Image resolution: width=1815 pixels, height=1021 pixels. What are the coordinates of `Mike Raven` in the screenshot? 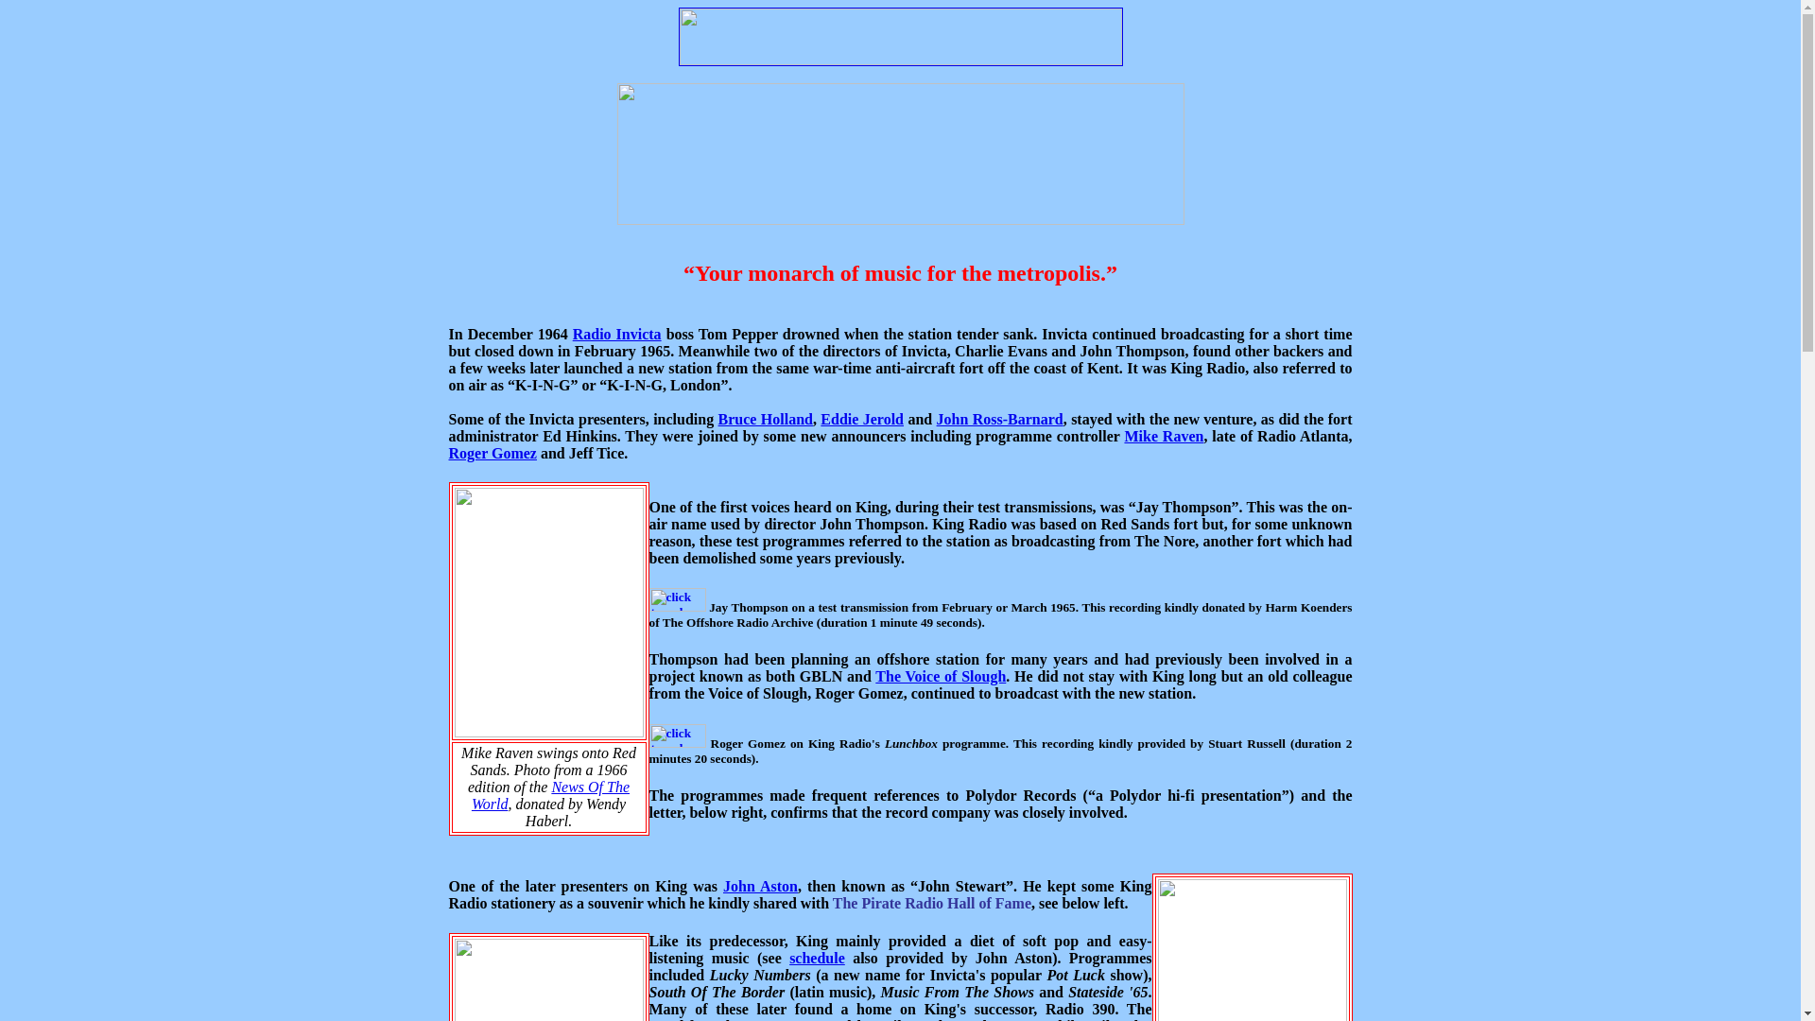 It's located at (1163, 435).